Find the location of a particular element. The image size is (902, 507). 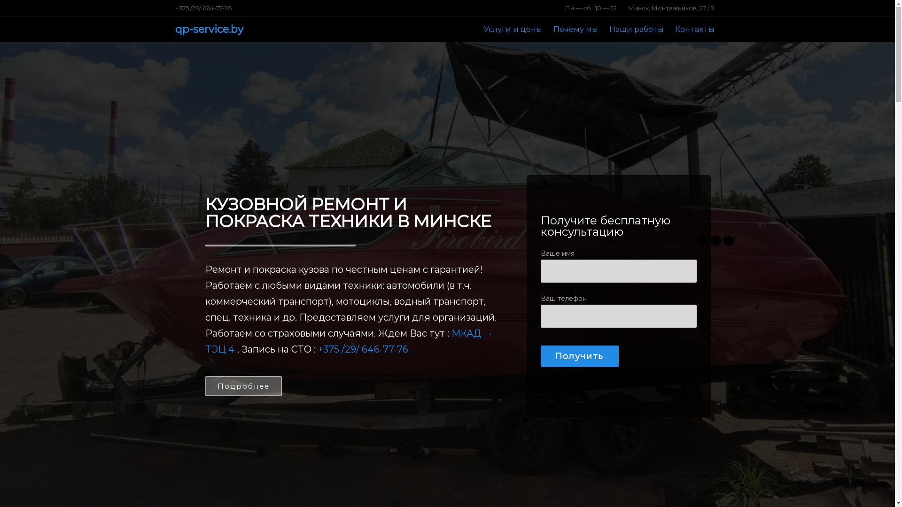

+375 /29/ 664-77-76 is located at coordinates (203, 8).